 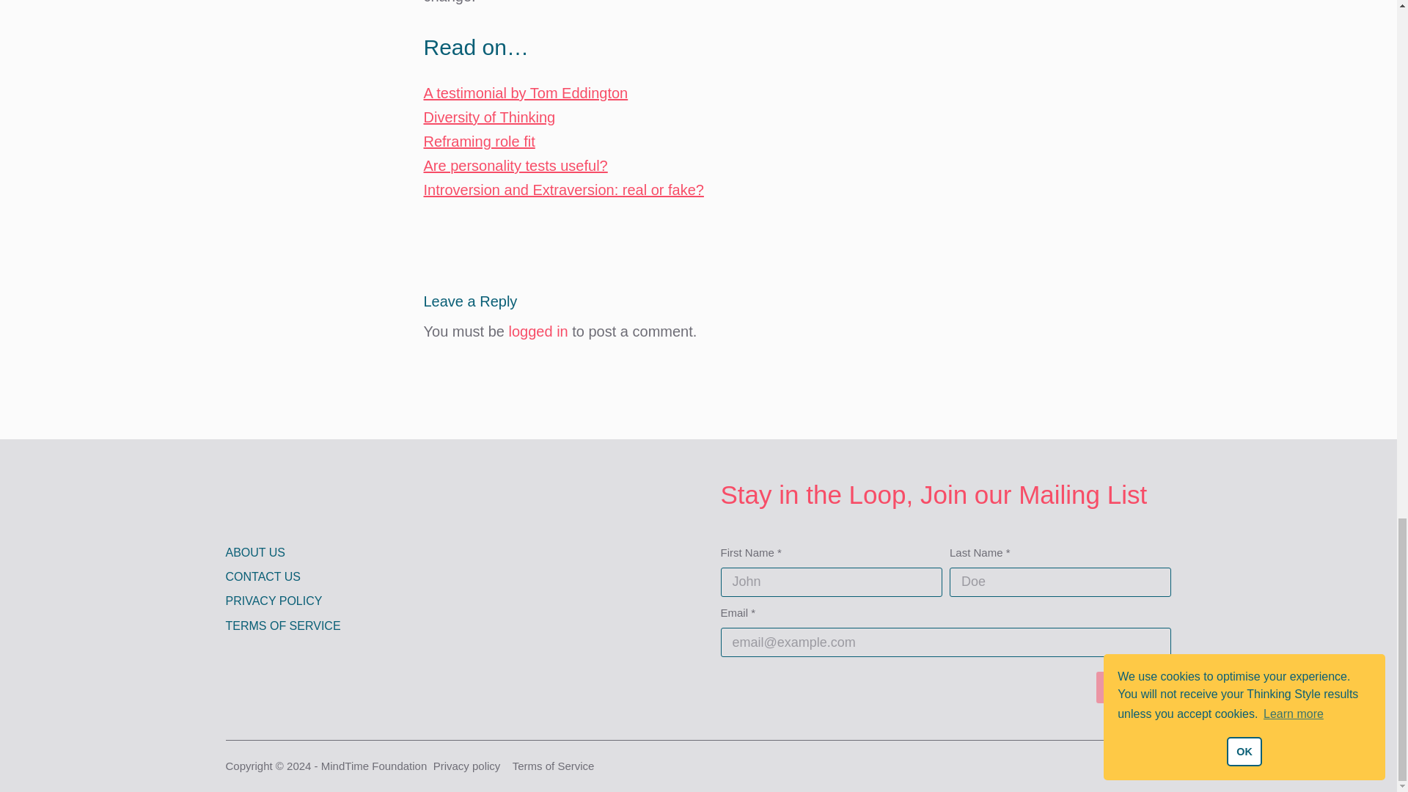 What do you see at coordinates (516, 165) in the screenshot?
I see `Are personality tests useful?` at bounding box center [516, 165].